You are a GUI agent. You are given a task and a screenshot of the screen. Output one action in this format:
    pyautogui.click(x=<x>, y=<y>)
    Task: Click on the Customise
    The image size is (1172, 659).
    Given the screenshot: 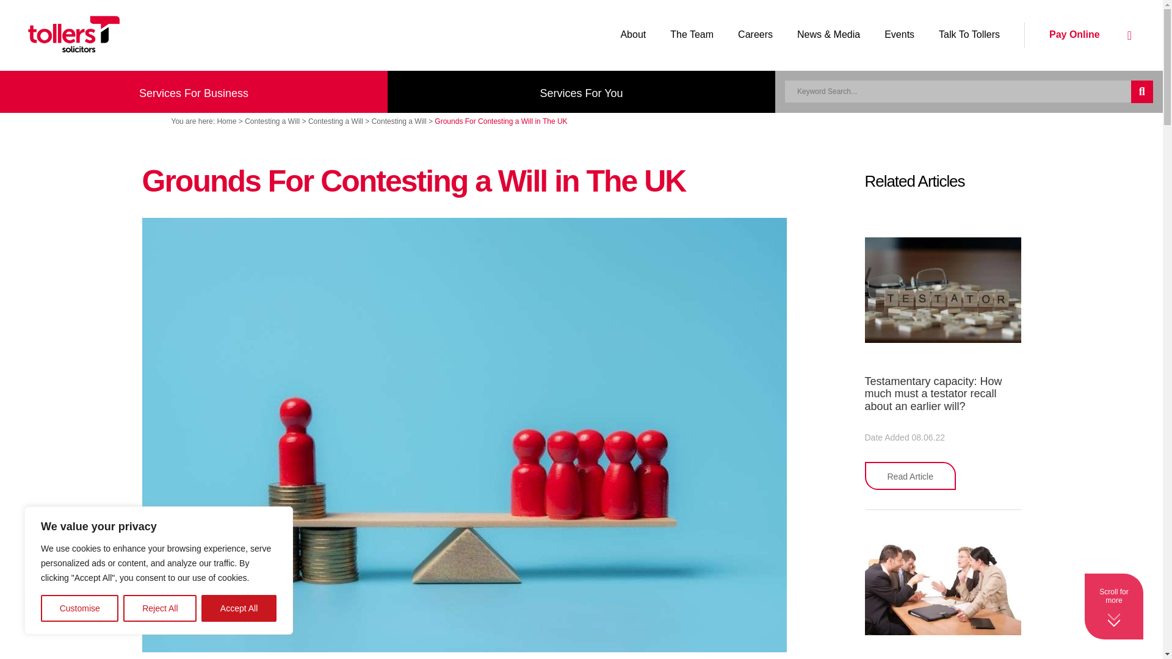 What is the action you would take?
    pyautogui.click(x=79, y=608)
    